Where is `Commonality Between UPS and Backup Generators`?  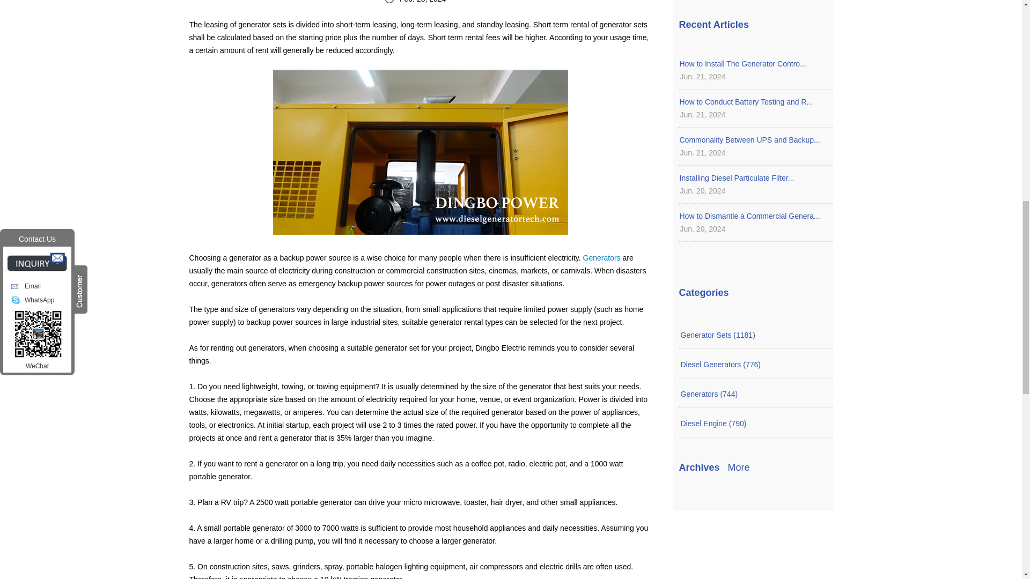
Commonality Between UPS and Backup Generators is located at coordinates (752, 140).